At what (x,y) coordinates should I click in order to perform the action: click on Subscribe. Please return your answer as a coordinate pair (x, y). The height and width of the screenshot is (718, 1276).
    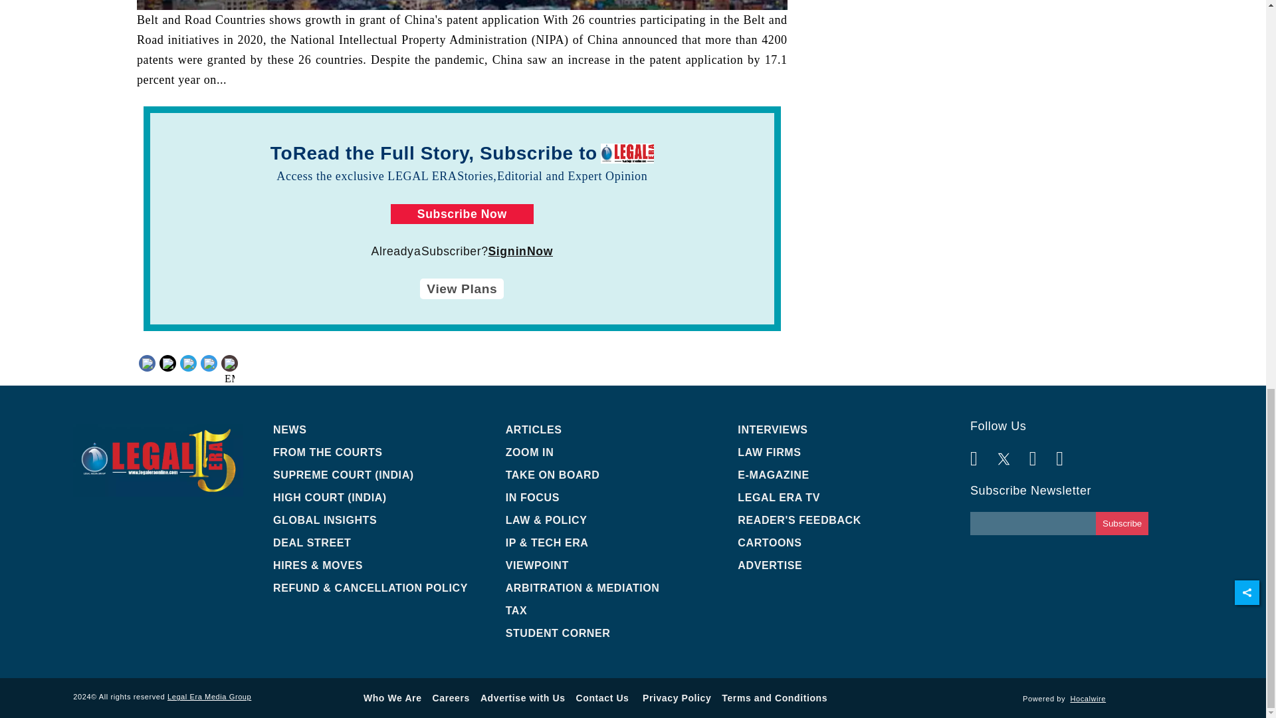
    Looking at the image, I should click on (1122, 523).